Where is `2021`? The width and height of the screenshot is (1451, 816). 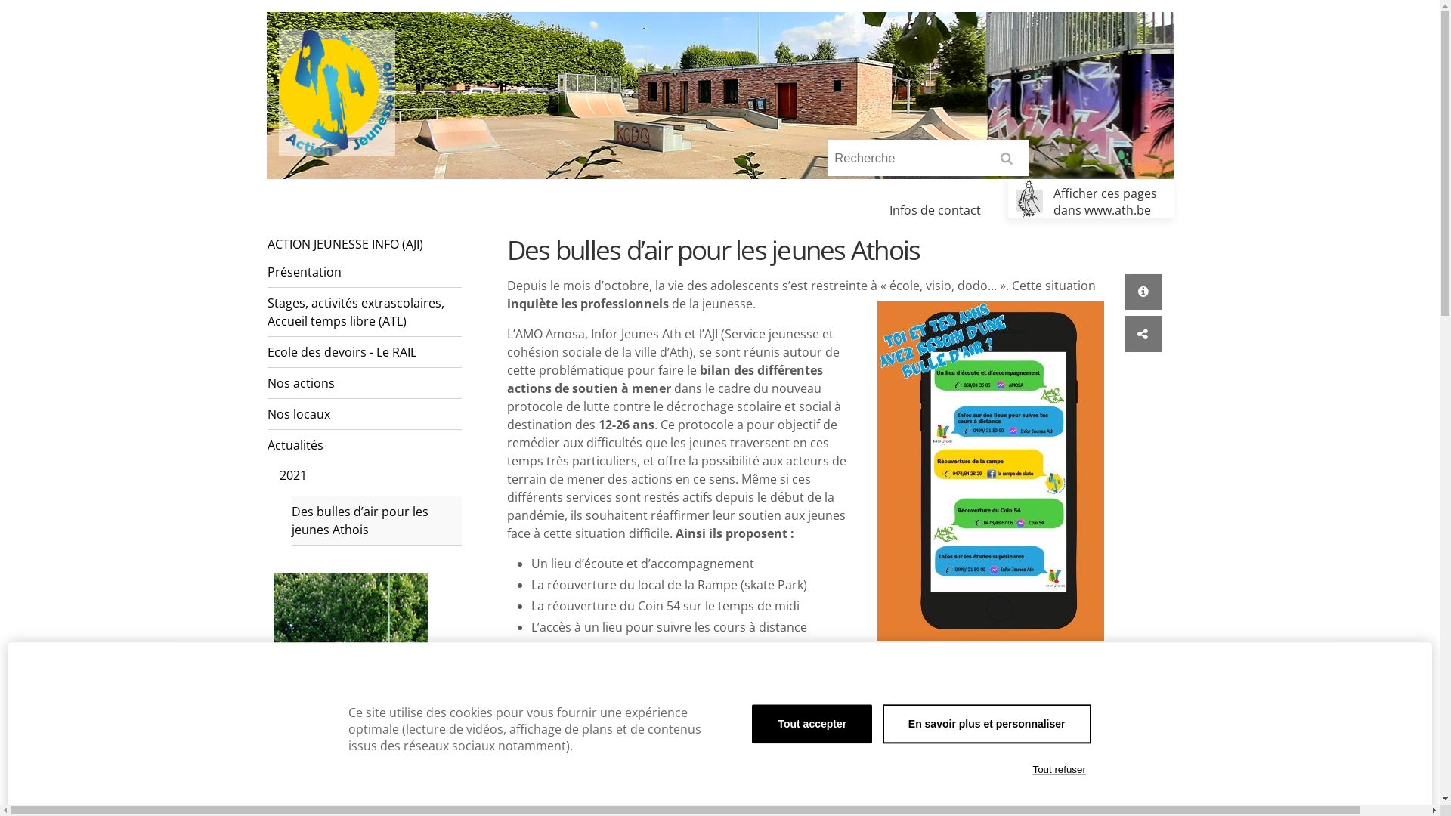 2021 is located at coordinates (370, 475).